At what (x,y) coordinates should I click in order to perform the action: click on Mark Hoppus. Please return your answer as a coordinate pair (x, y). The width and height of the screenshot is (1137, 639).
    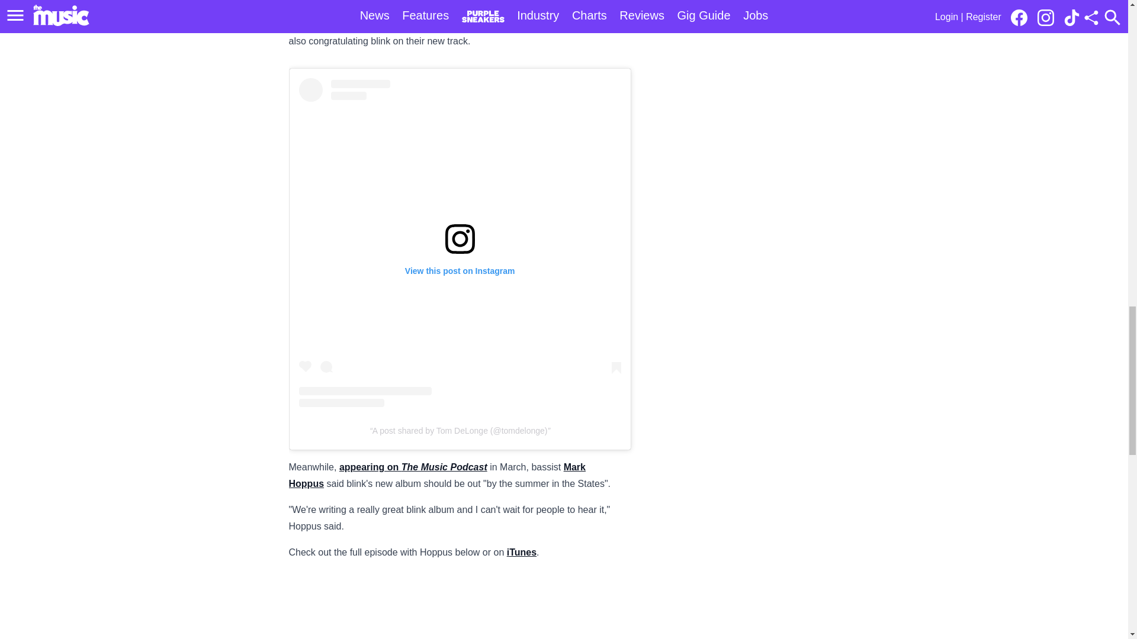
    Looking at the image, I should click on (437, 475).